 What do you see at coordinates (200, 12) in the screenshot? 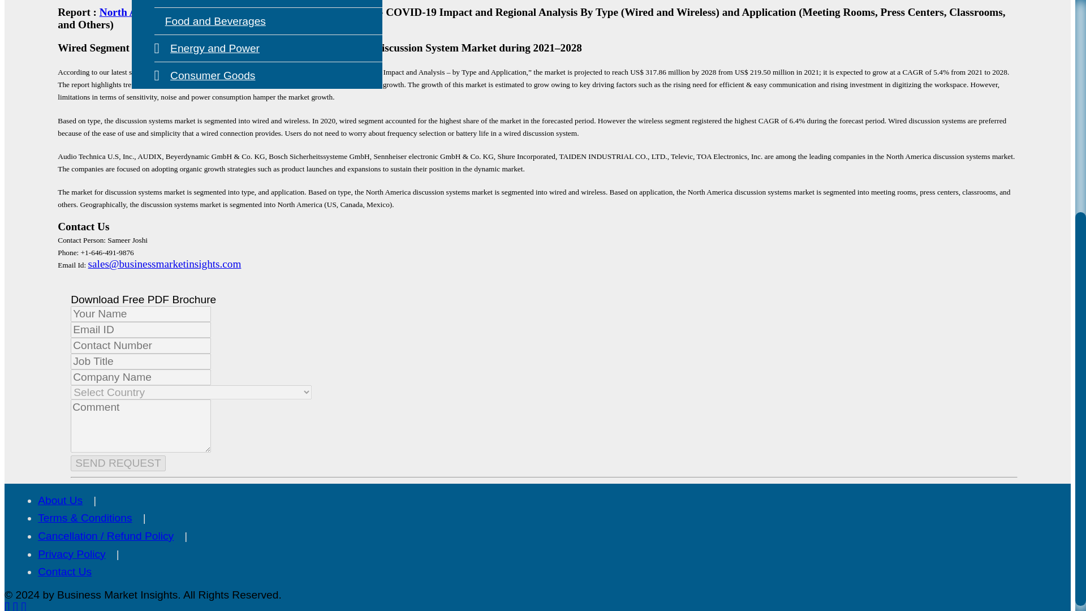
I see `North America Discussion Systems Market` at bounding box center [200, 12].